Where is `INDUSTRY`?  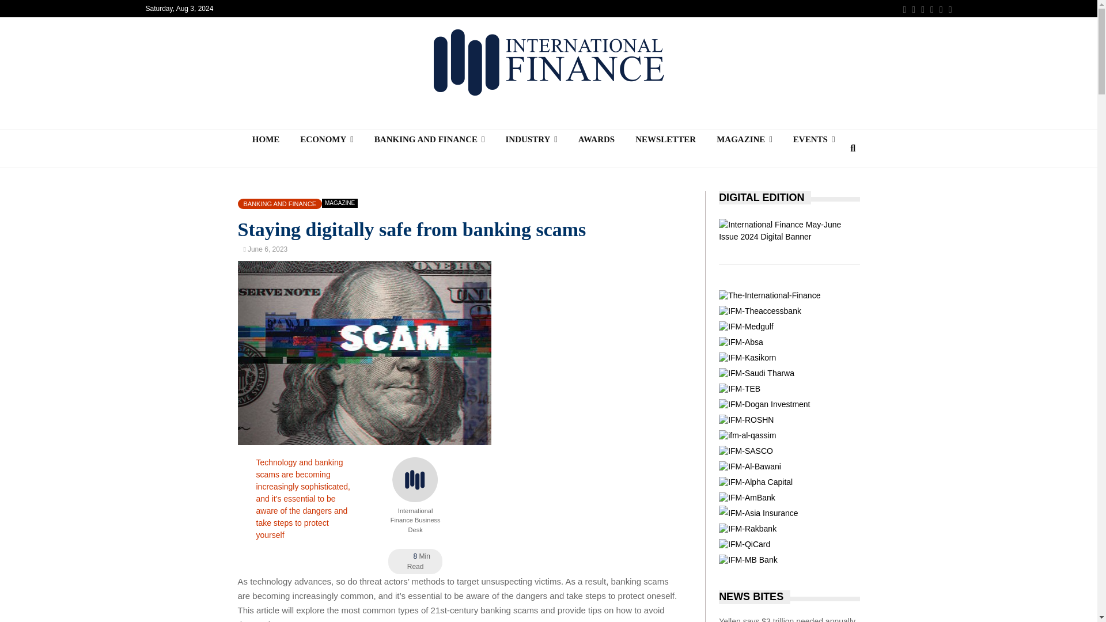 INDUSTRY is located at coordinates (531, 139).